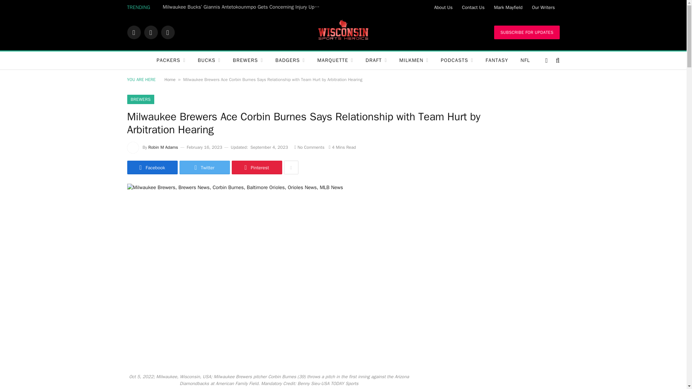 The height and width of the screenshot is (389, 692). Describe the element at coordinates (171, 61) in the screenshot. I see `PACKERS` at that location.